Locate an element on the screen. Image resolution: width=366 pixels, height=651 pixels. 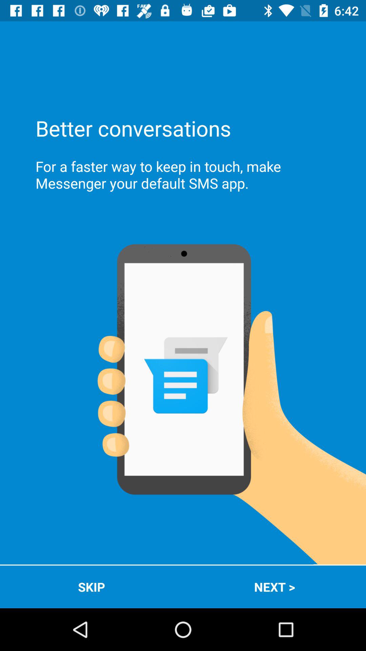
tap the icon to the left of the next > app is located at coordinates (91, 587).